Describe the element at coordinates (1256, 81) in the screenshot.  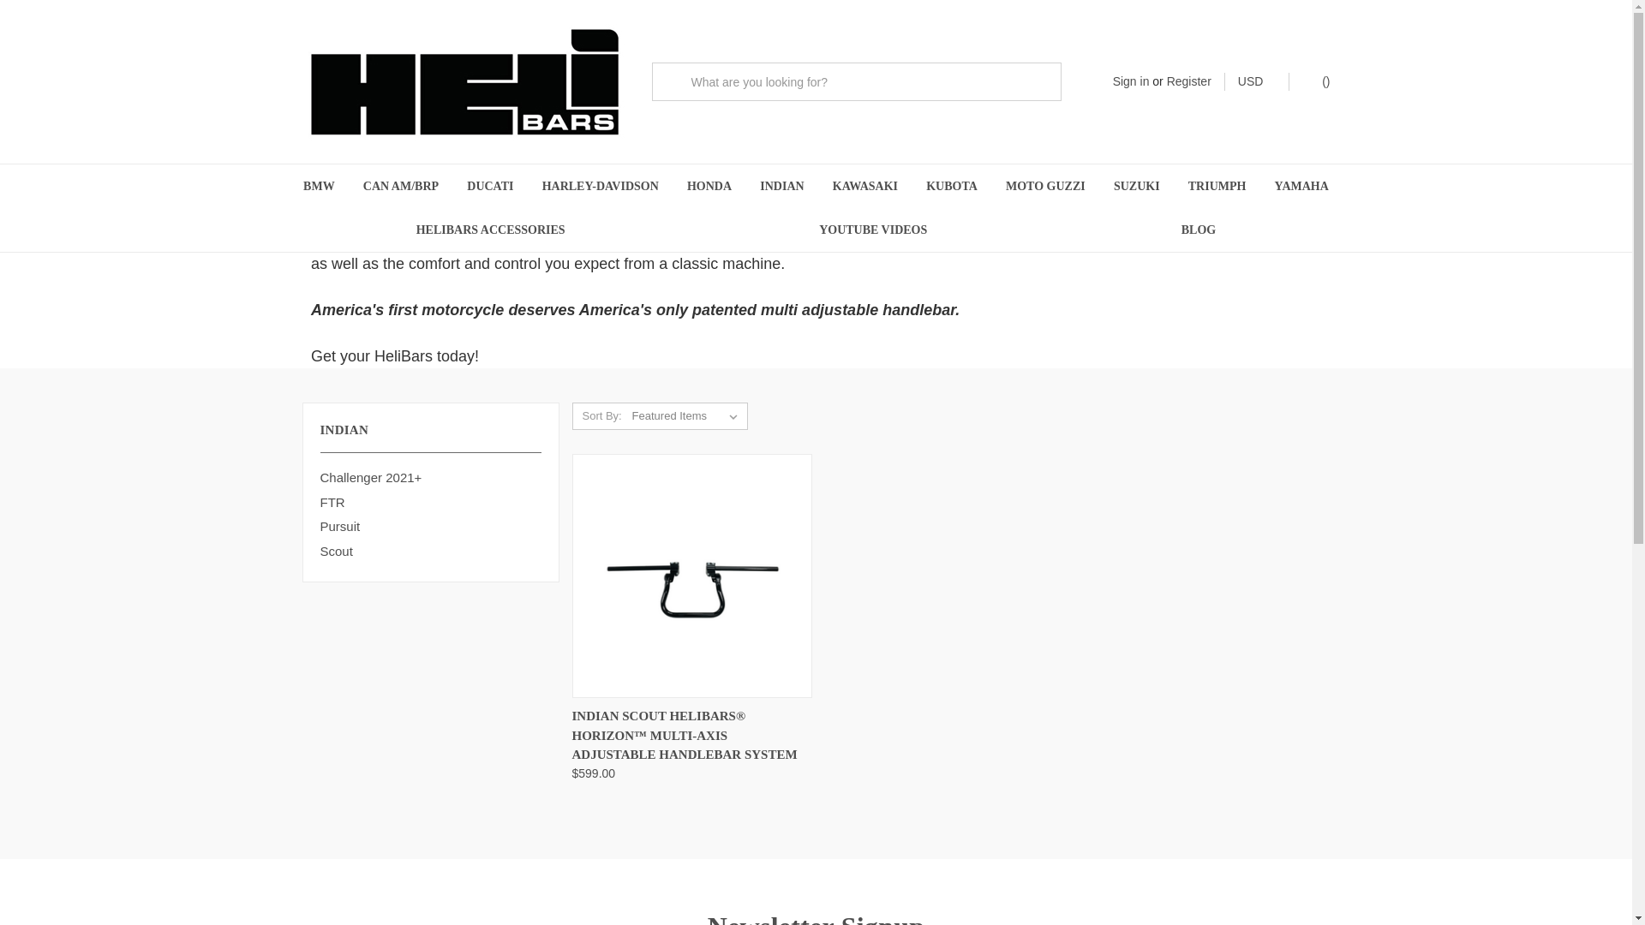
I see `USD` at that location.